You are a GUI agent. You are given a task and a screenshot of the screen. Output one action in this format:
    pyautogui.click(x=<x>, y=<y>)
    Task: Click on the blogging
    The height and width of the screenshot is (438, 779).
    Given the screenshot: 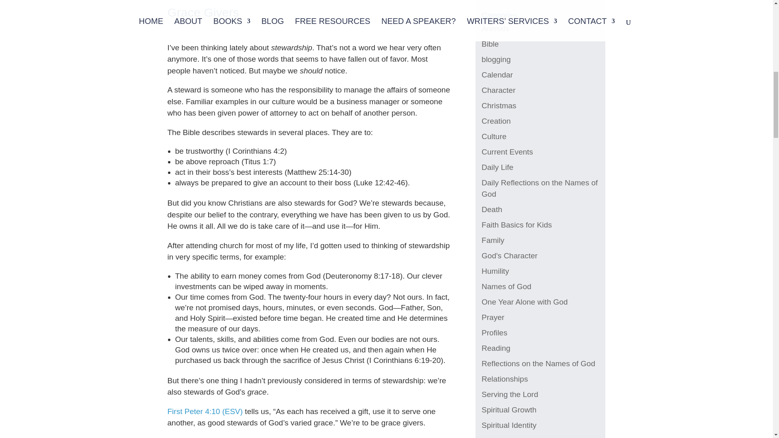 What is the action you would take?
    pyautogui.click(x=496, y=59)
    